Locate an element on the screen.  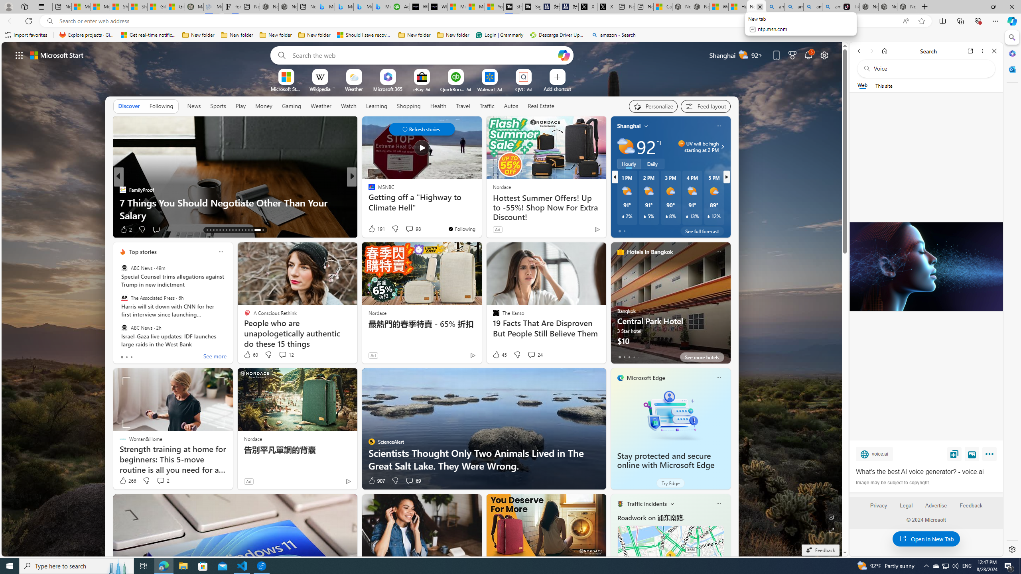
Sports is located at coordinates (218, 106).